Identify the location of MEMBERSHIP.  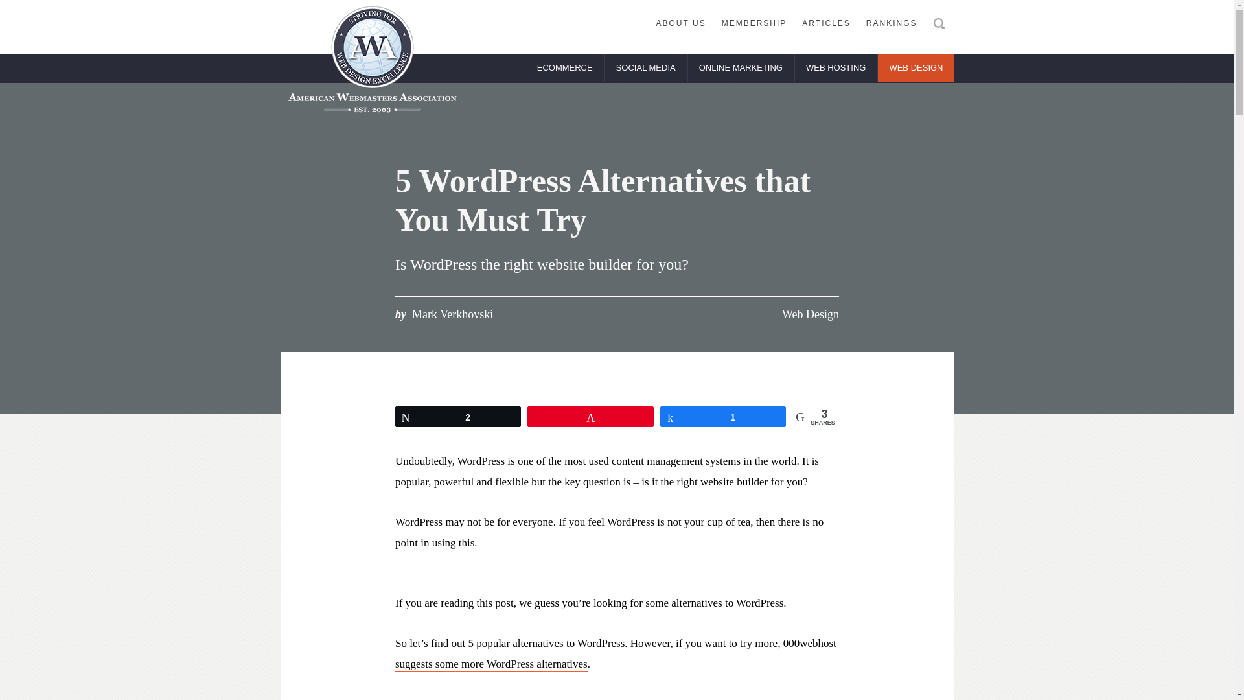
(754, 24).